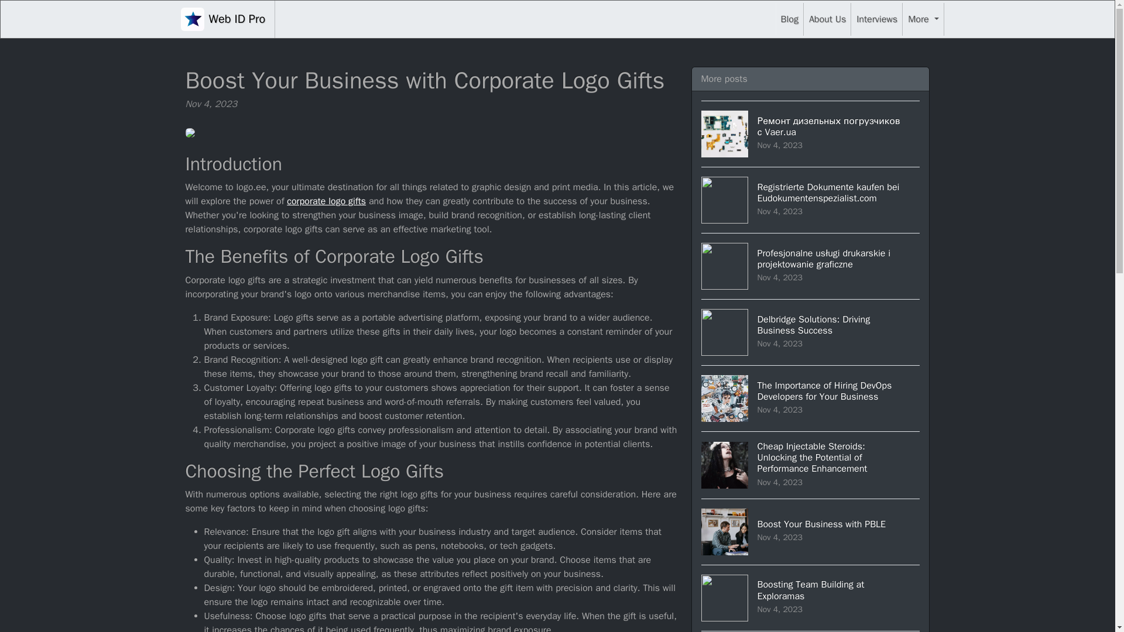 The image size is (1124, 632). What do you see at coordinates (222, 19) in the screenshot?
I see `About Us` at bounding box center [222, 19].